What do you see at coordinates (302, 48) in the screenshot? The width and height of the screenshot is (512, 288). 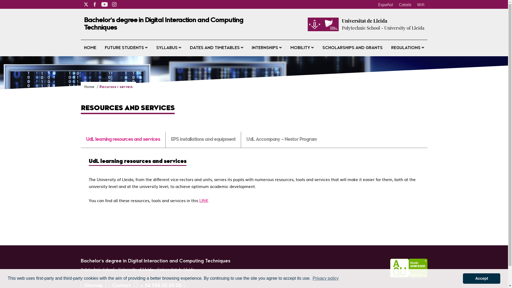 I see `MOBILITY` at bounding box center [302, 48].